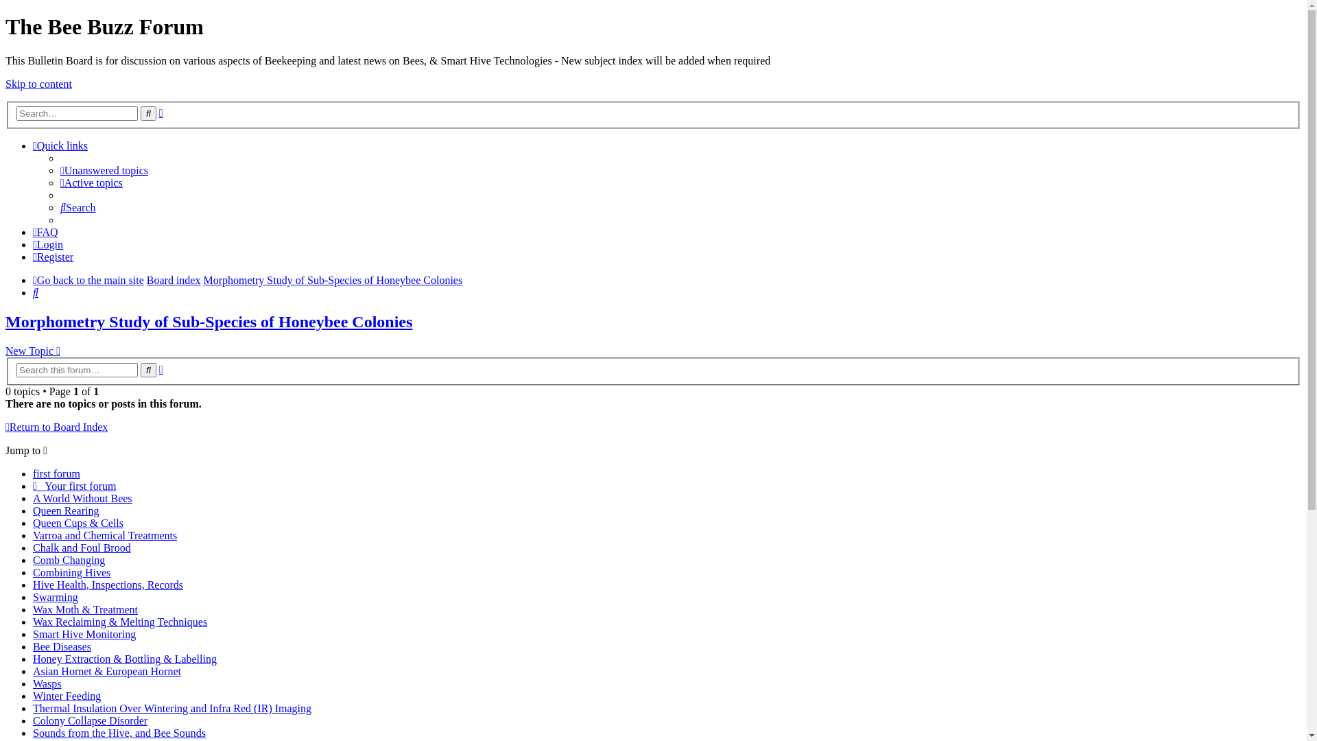 This screenshot has height=741, width=1317. What do you see at coordinates (48, 244) in the screenshot?
I see `Login` at bounding box center [48, 244].